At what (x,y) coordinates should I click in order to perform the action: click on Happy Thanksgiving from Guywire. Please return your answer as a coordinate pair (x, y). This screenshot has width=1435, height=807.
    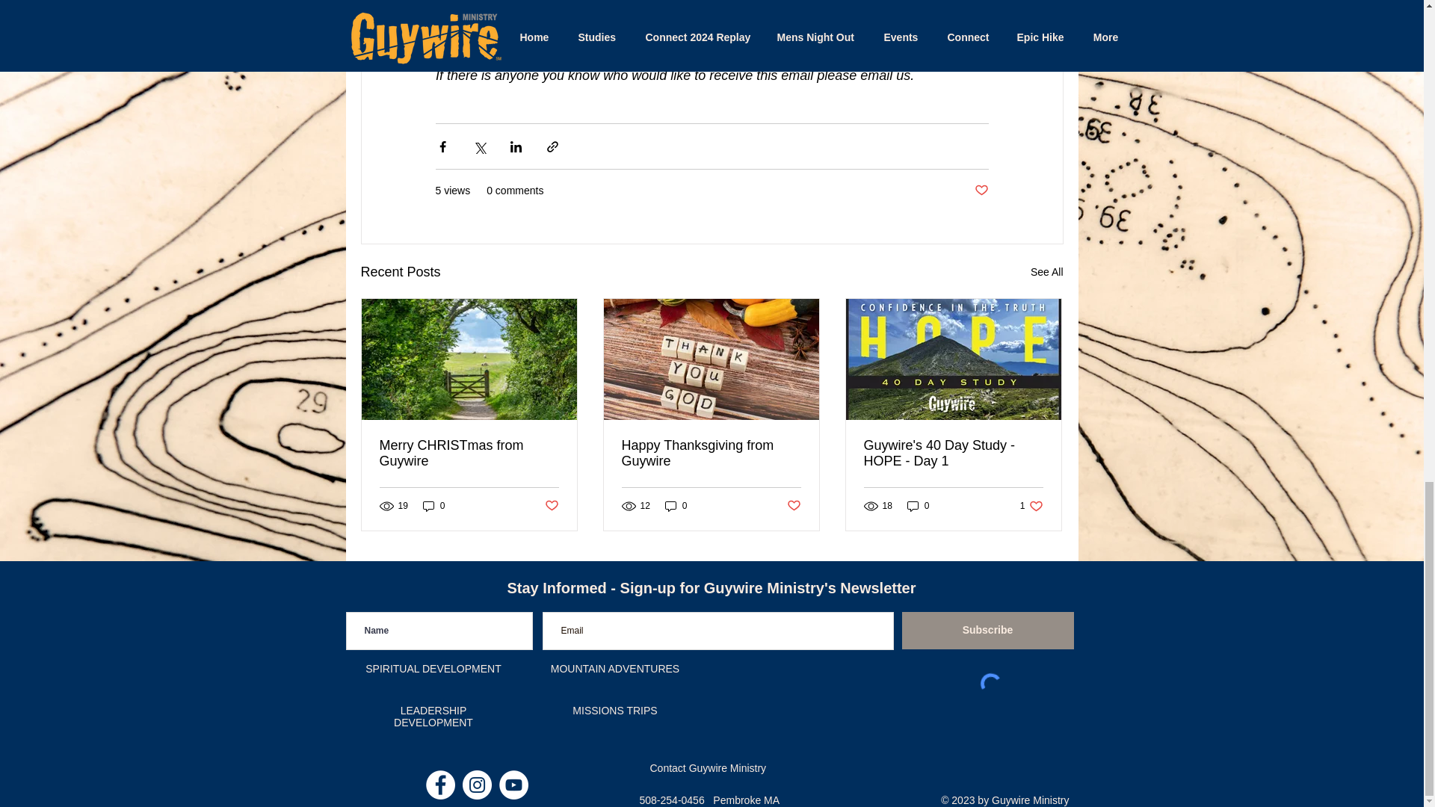
    Looking at the image, I should click on (711, 453).